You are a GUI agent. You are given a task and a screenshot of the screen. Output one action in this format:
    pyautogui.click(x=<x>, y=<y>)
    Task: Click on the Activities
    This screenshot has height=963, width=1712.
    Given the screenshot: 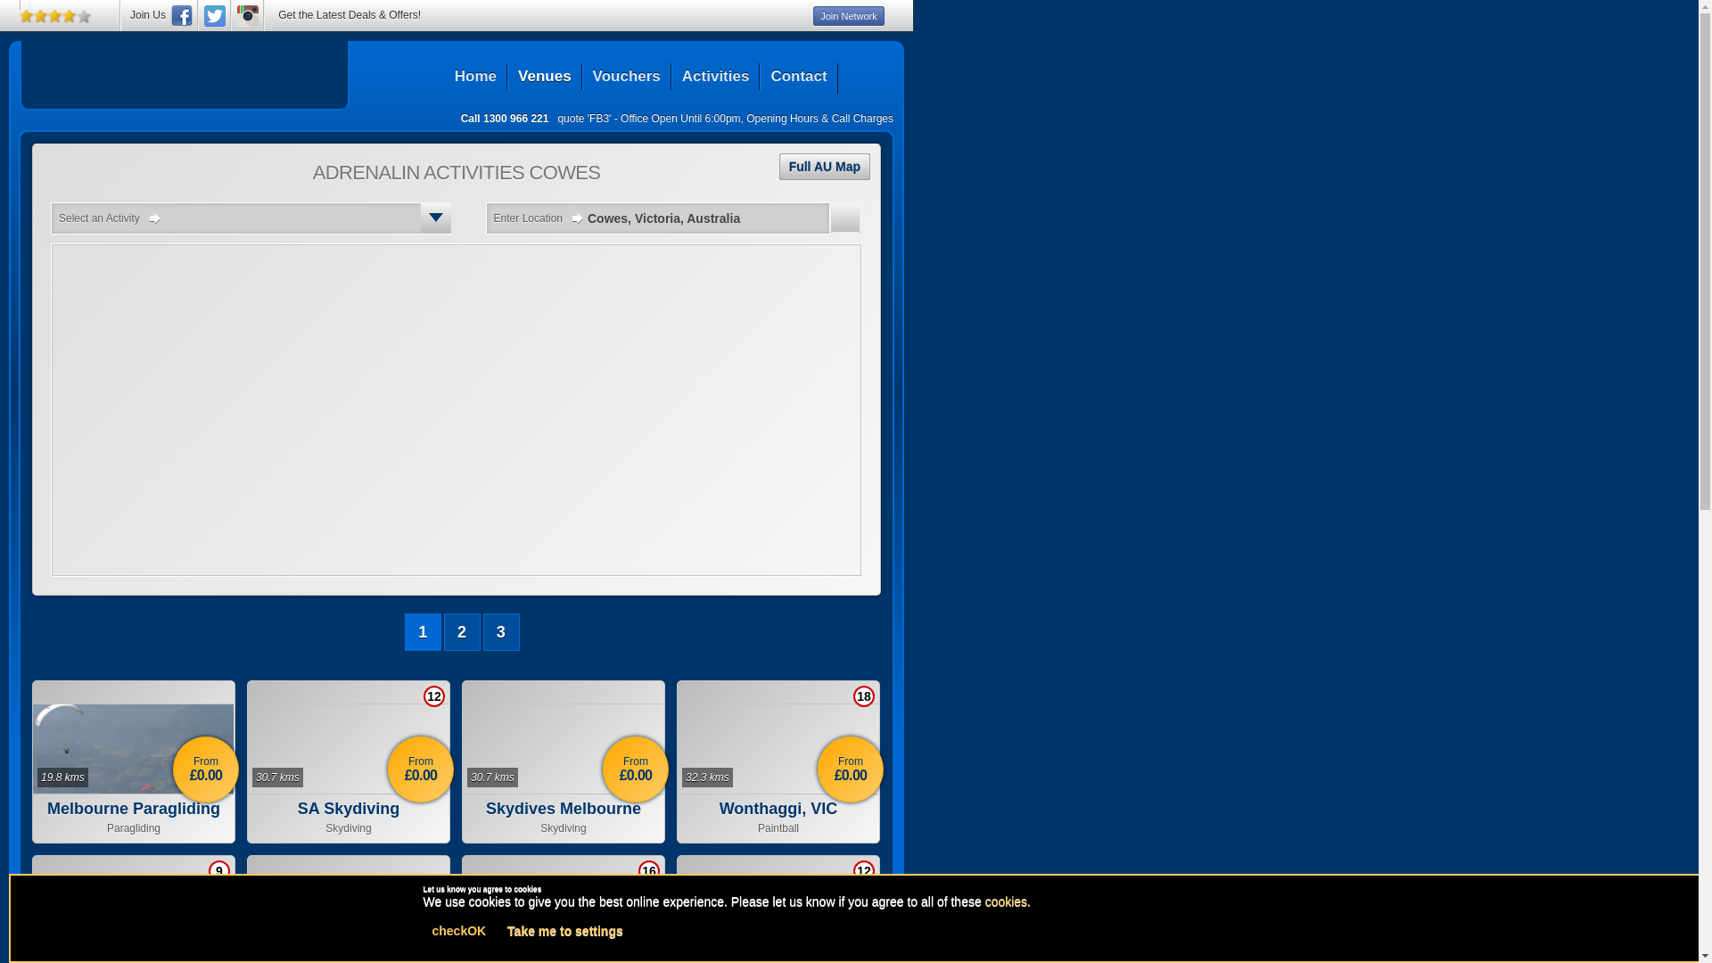 What is the action you would take?
    pyautogui.click(x=715, y=77)
    